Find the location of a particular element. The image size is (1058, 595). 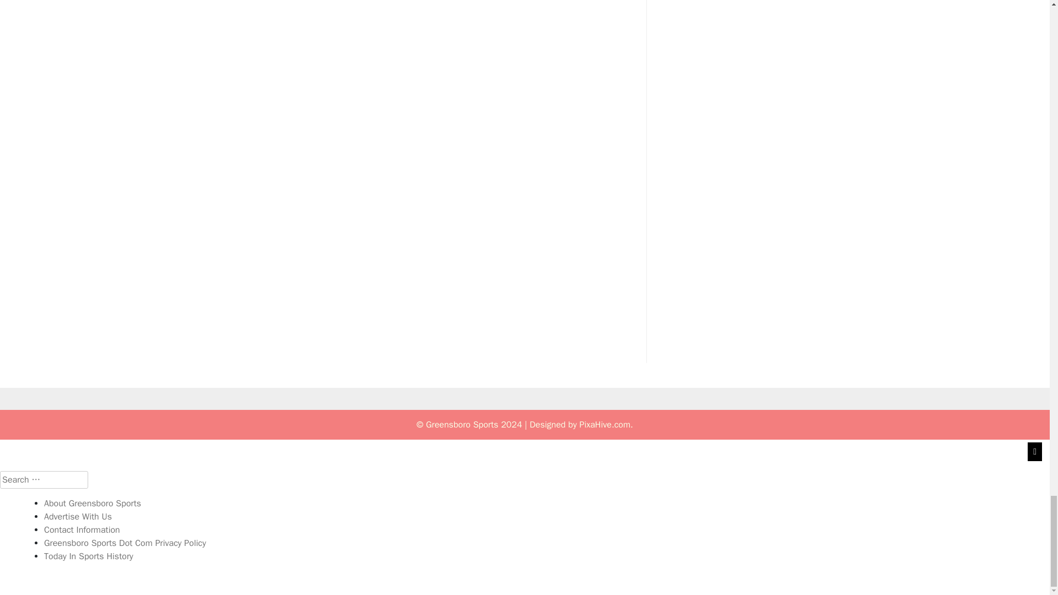

Advertise With Us is located at coordinates (78, 517).